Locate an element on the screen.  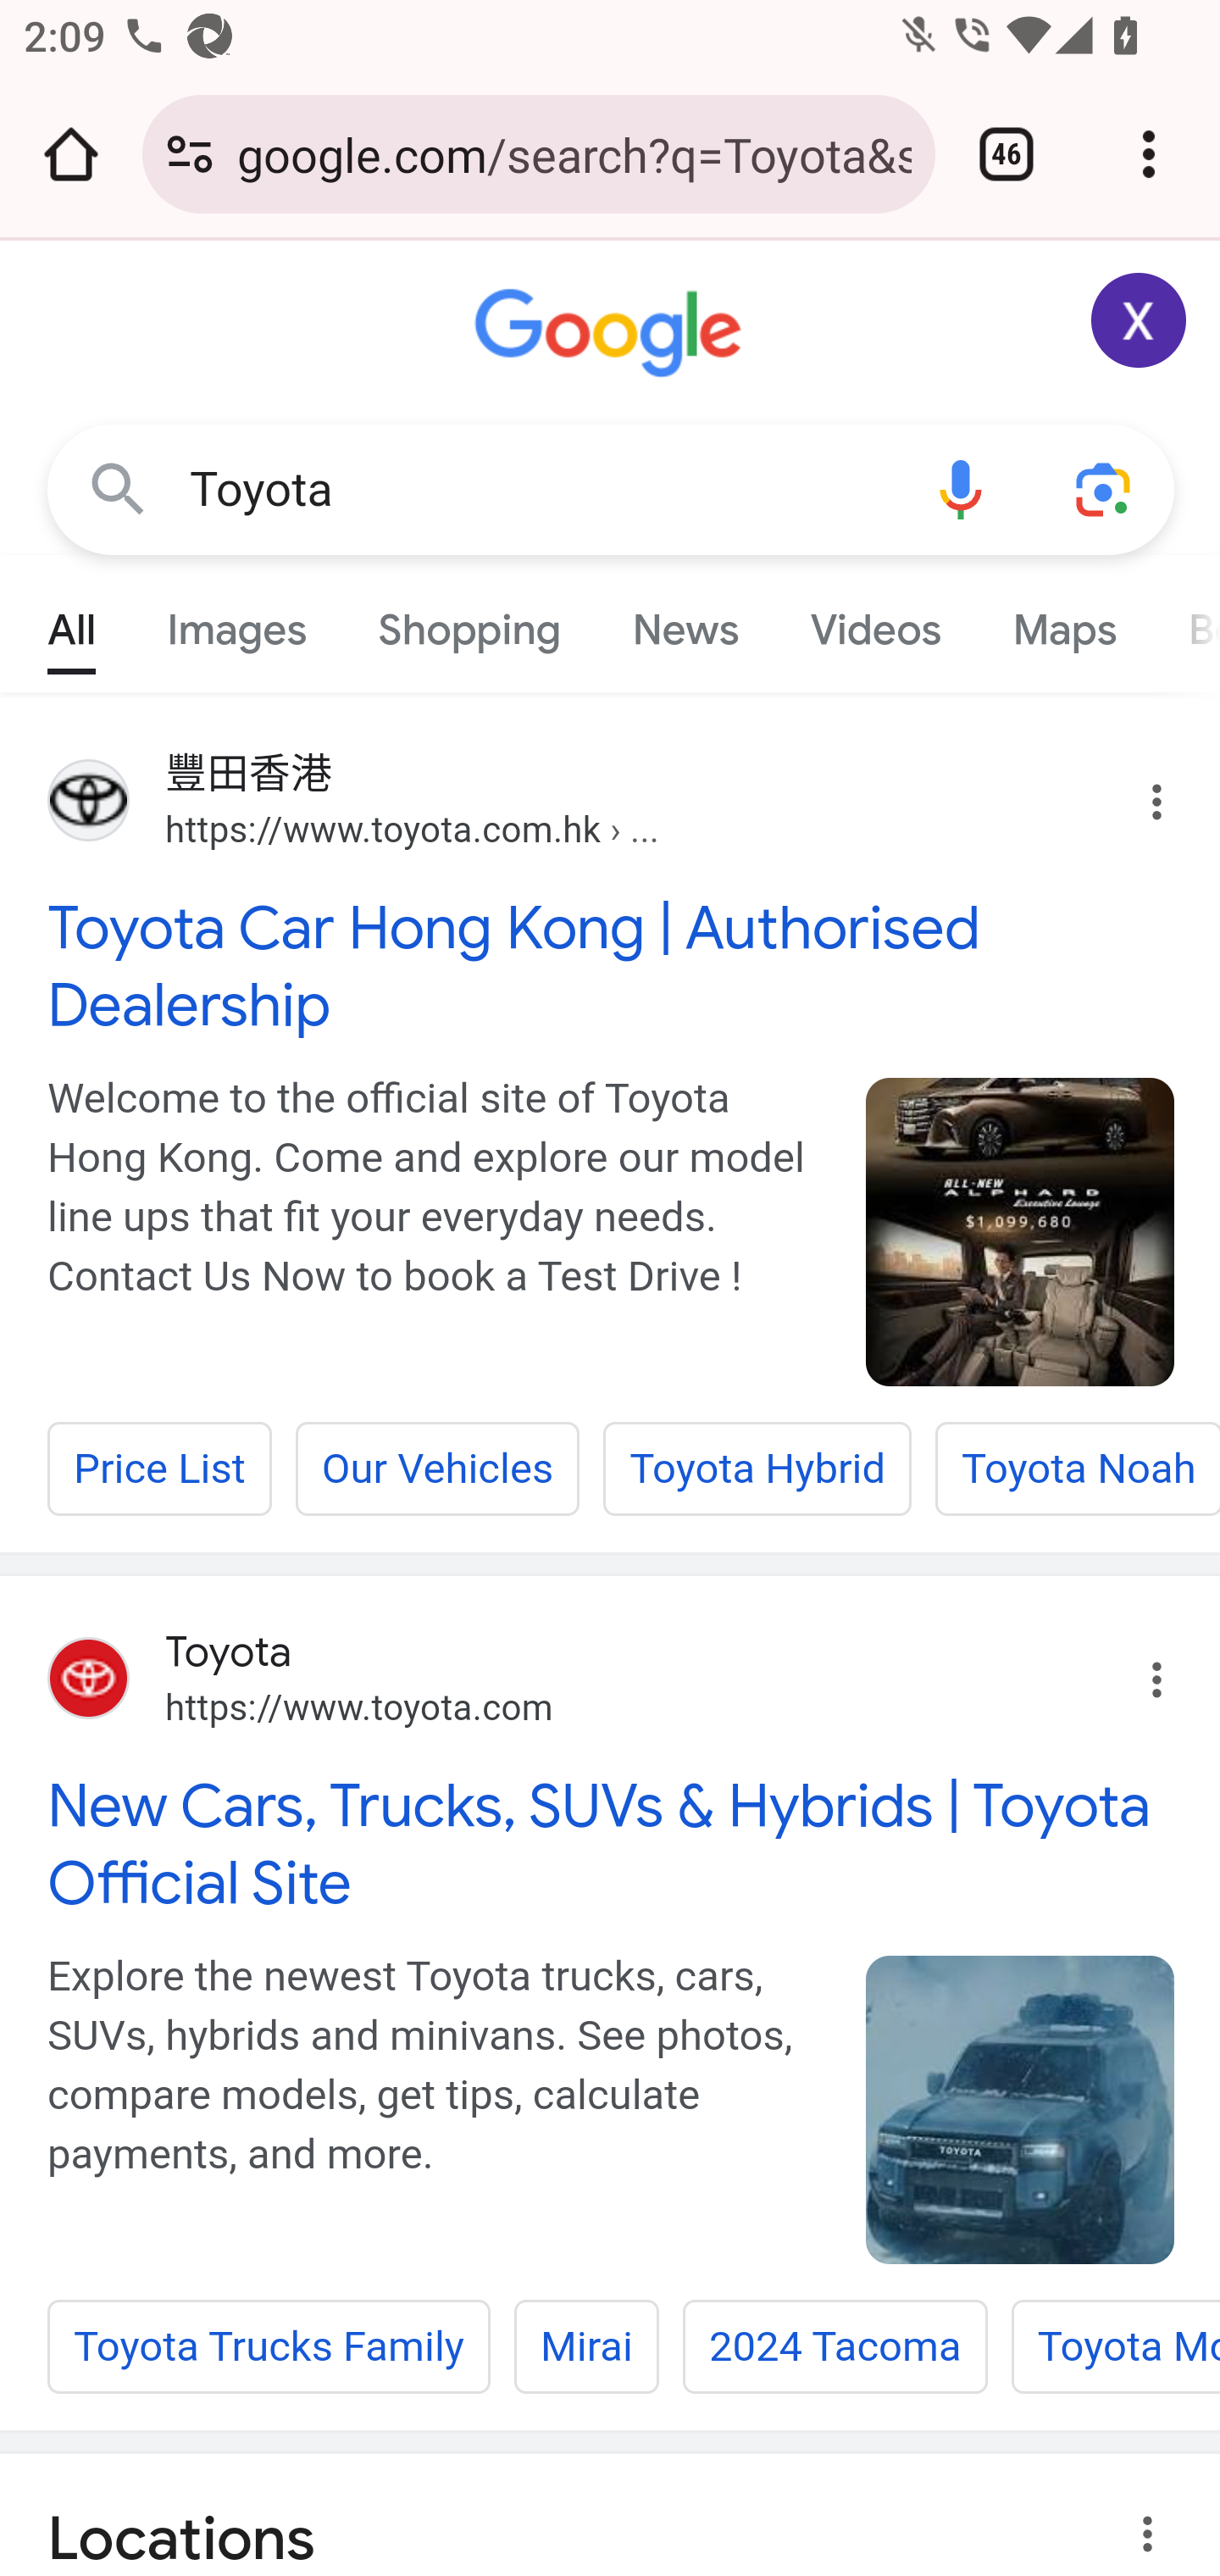
Toyota Car Hong Kong | Authorised Dealership is located at coordinates (612, 966).